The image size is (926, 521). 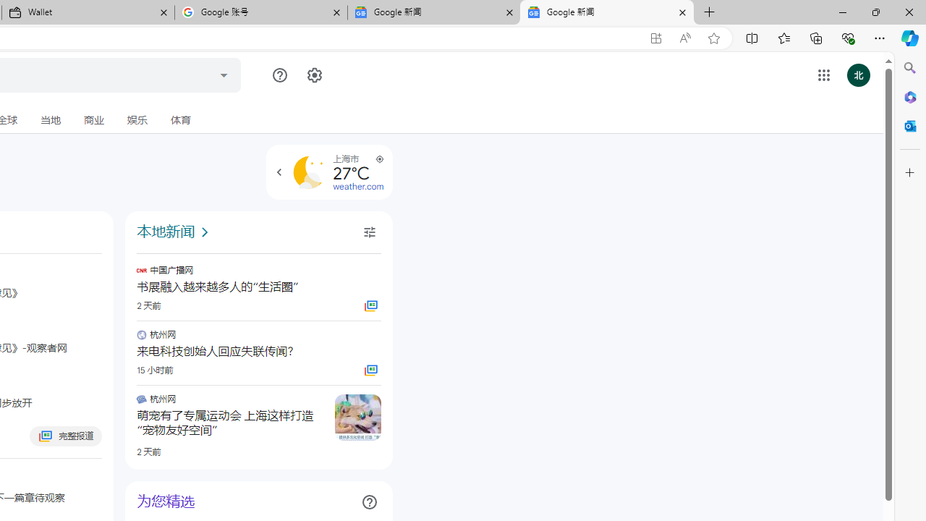 I want to click on Class: zRMMZb NMm5M, so click(x=379, y=159).